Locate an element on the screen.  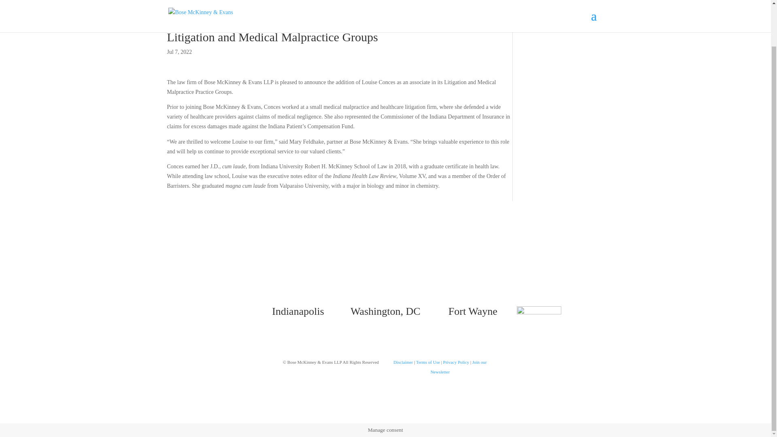
Follow on Facebook is located at coordinates (361, 265).